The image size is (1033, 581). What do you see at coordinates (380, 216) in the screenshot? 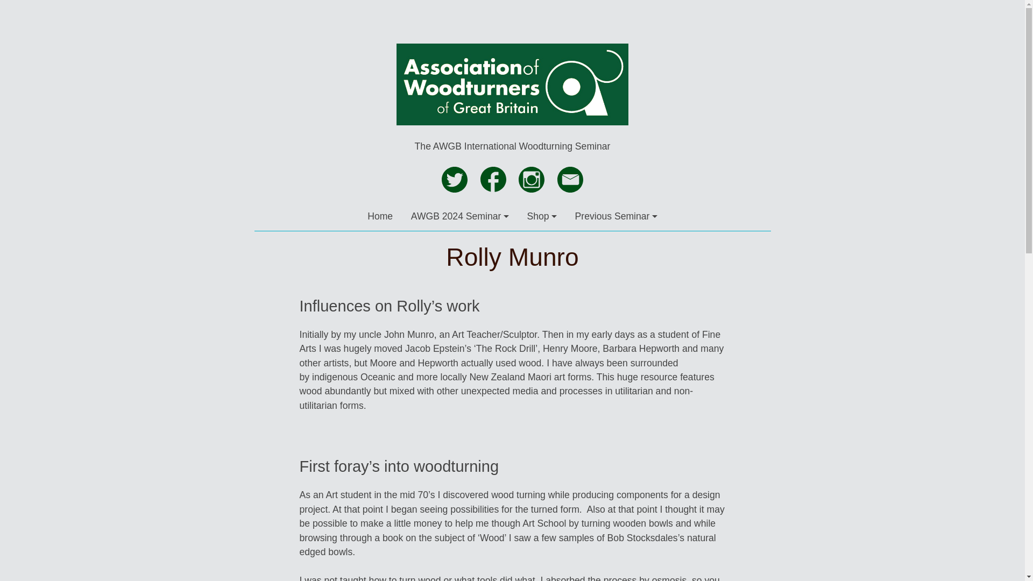
I see `Home` at bounding box center [380, 216].